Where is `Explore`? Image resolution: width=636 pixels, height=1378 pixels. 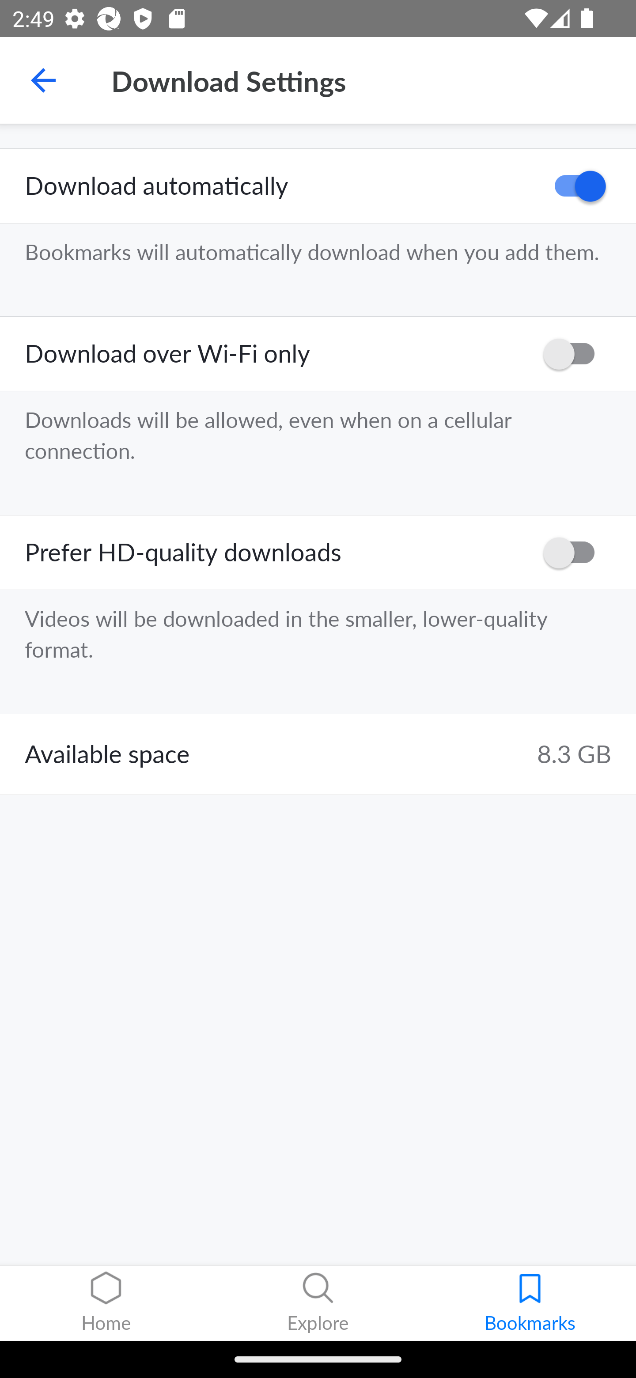 Explore is located at coordinates (318, 1303).